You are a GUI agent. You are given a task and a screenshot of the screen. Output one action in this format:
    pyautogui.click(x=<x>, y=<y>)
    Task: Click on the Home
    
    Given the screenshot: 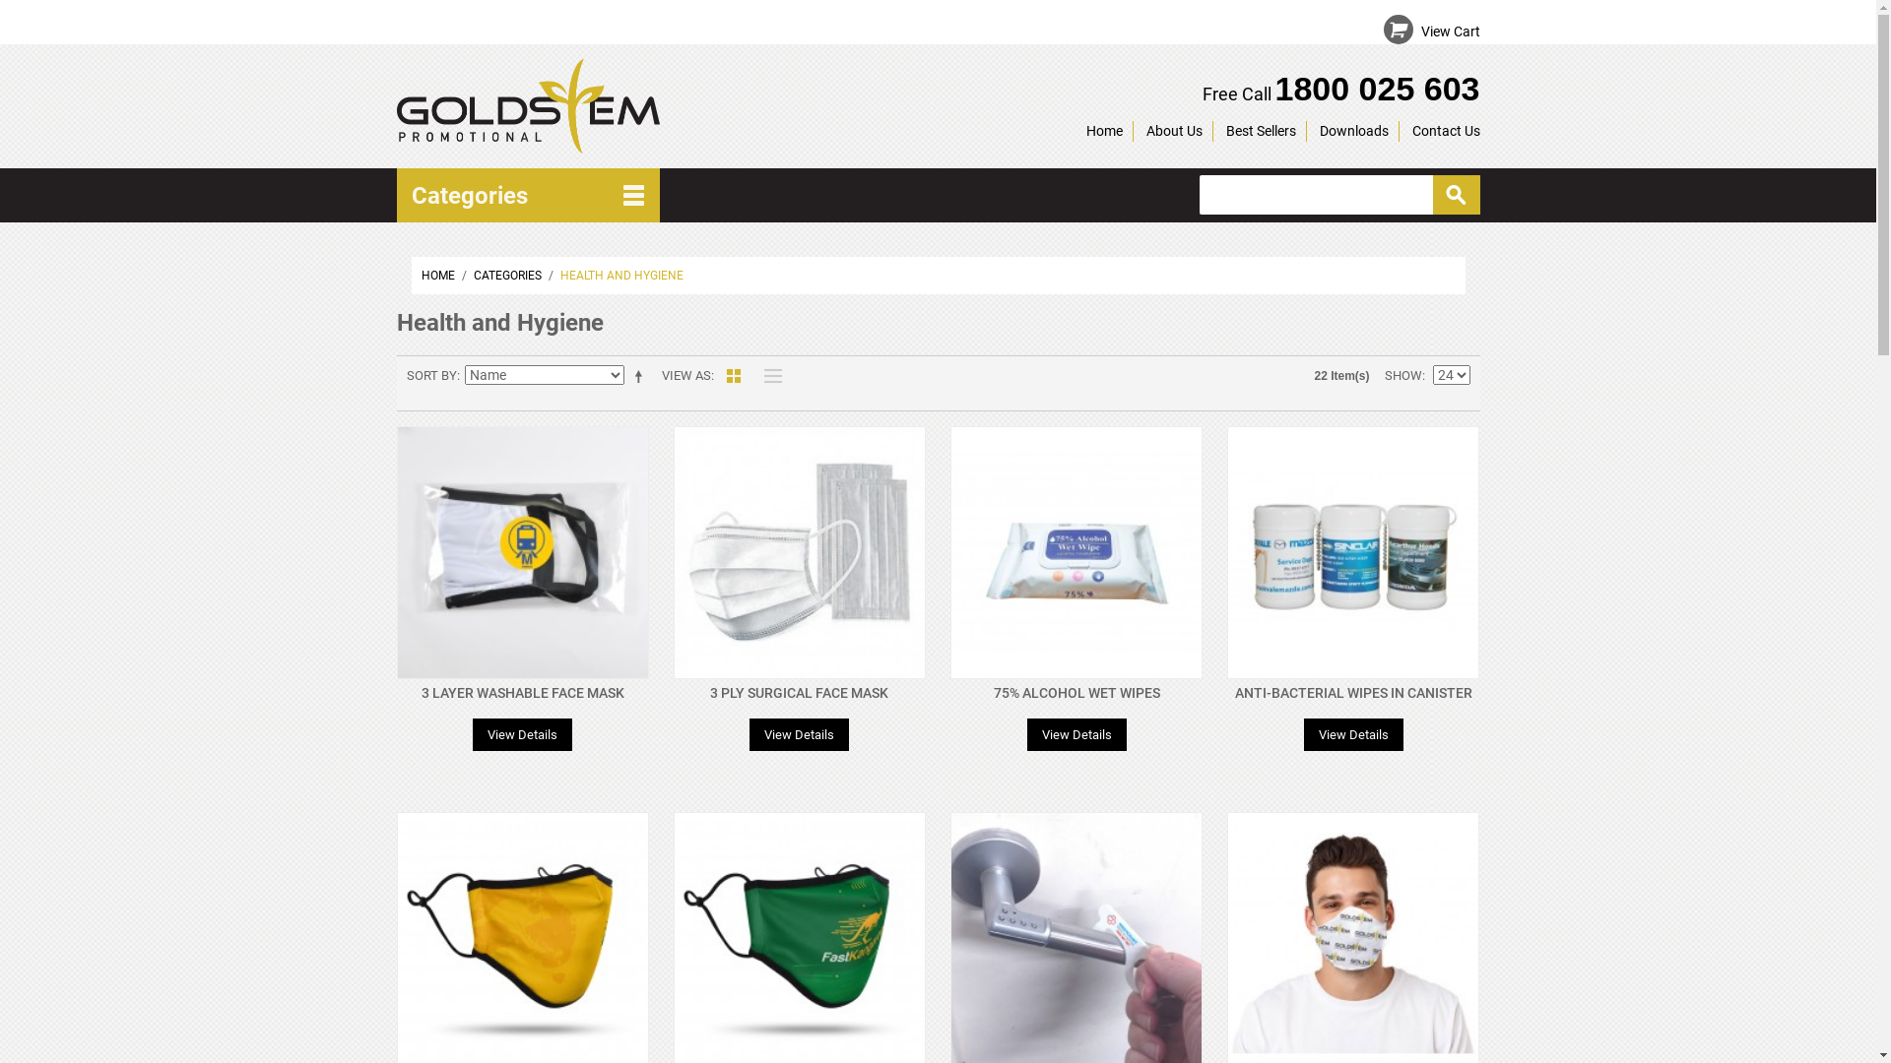 What is the action you would take?
    pyautogui.click(x=1103, y=130)
    